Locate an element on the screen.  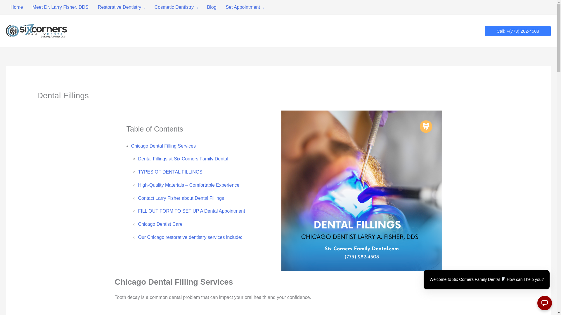
Restorative Dentistry is located at coordinates (121, 7).